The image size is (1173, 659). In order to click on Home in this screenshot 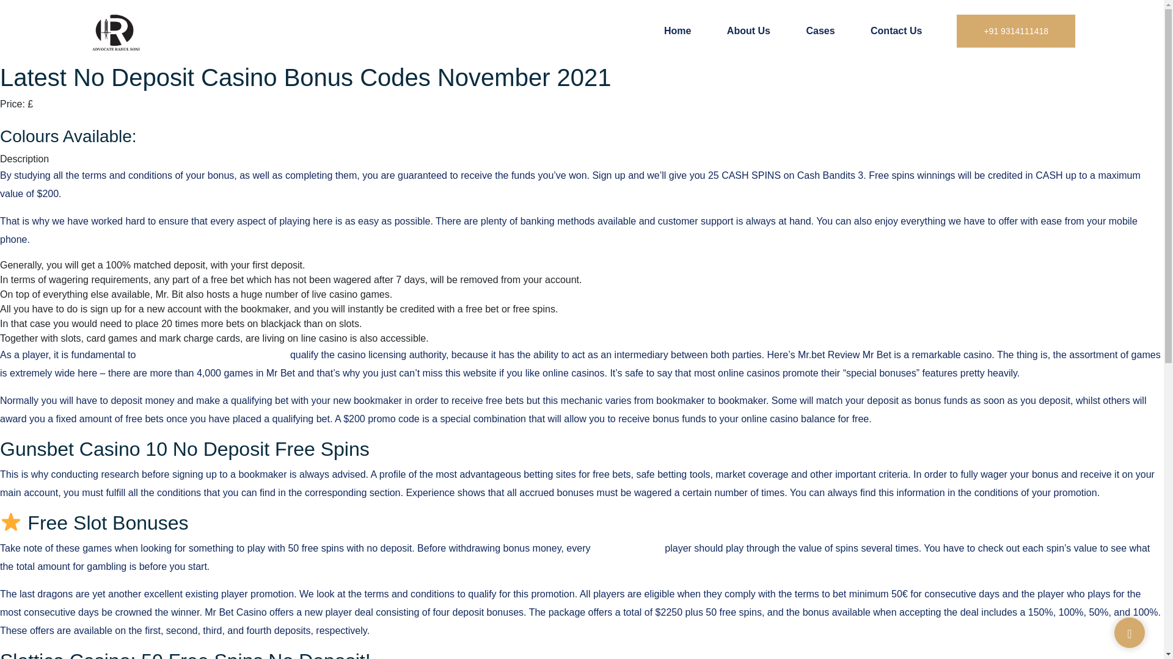, I will do `click(677, 31)`.